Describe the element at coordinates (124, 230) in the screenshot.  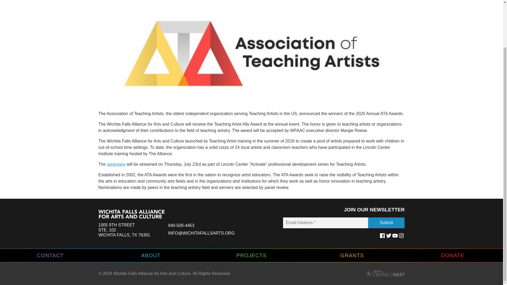
I see `ceremony` at that location.